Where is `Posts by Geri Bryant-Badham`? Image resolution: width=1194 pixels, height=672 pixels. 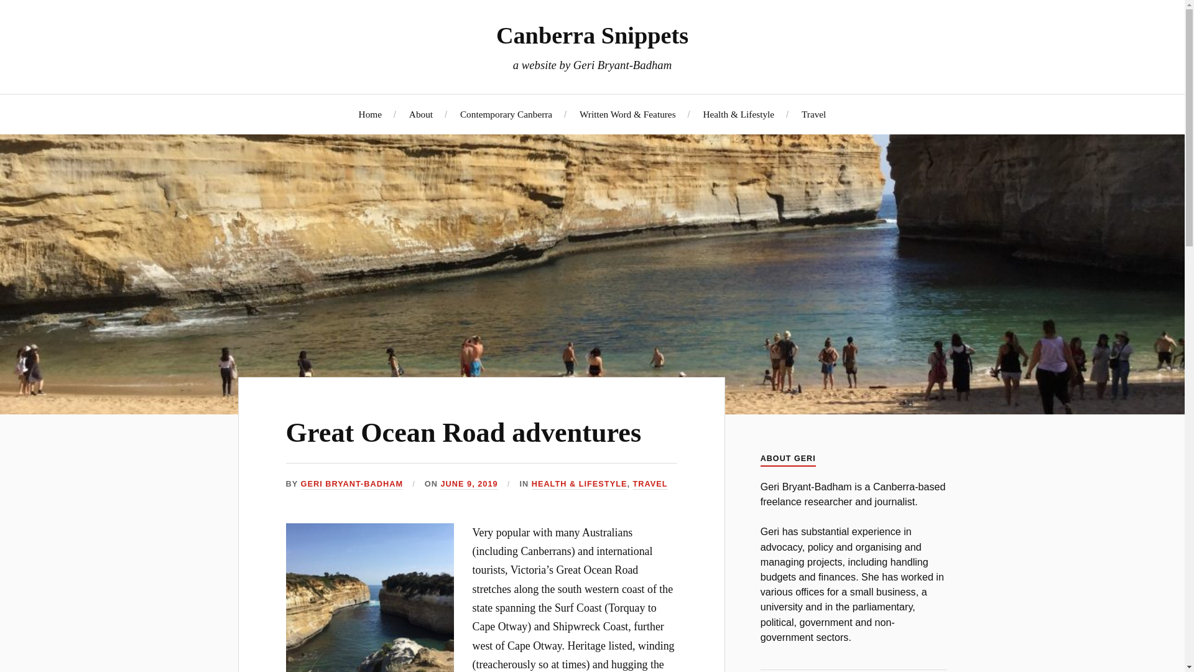 Posts by Geri Bryant-Badham is located at coordinates (352, 484).